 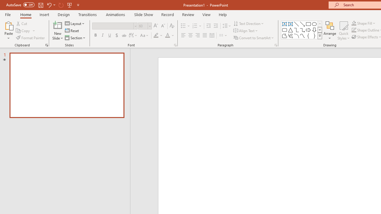 I want to click on Arrange, so click(x=330, y=30).